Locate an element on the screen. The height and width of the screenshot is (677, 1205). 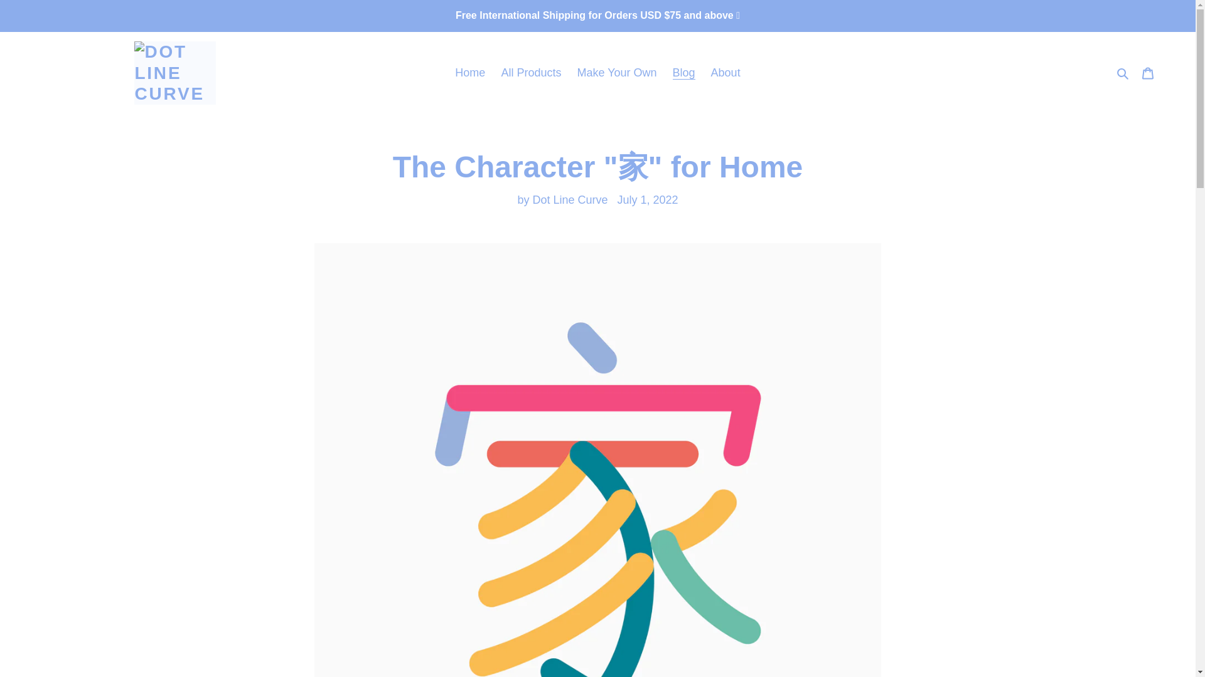
About is located at coordinates (726, 73).